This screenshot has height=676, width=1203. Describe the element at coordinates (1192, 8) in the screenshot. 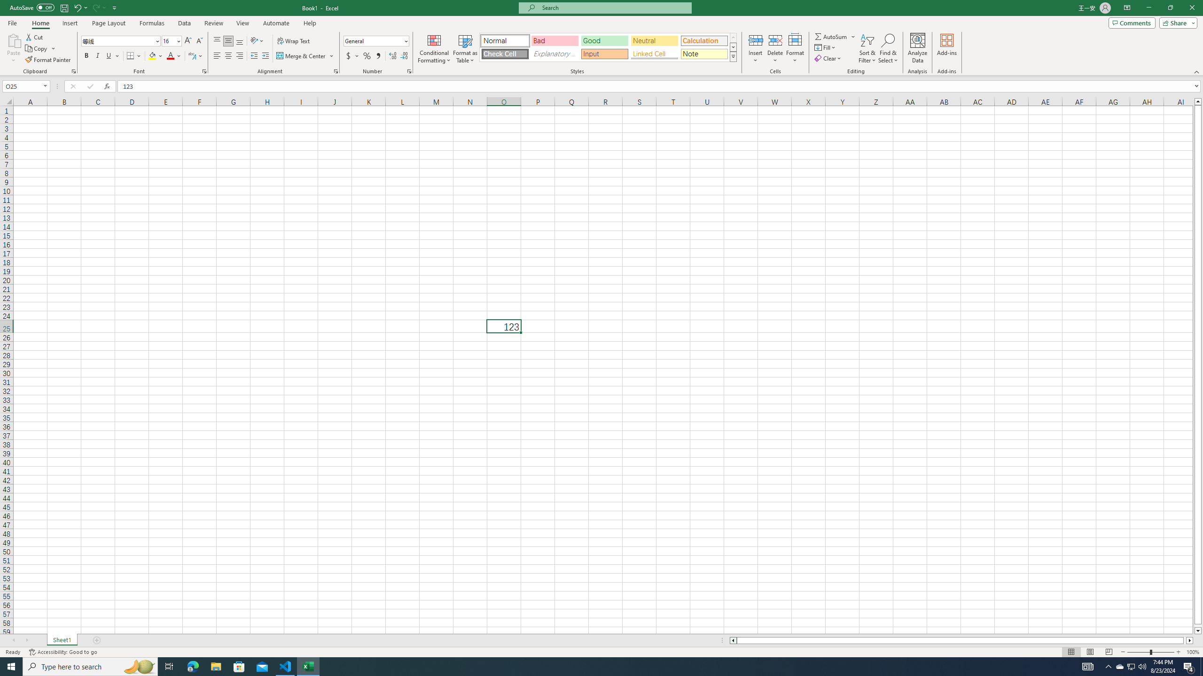

I see `Close` at that location.